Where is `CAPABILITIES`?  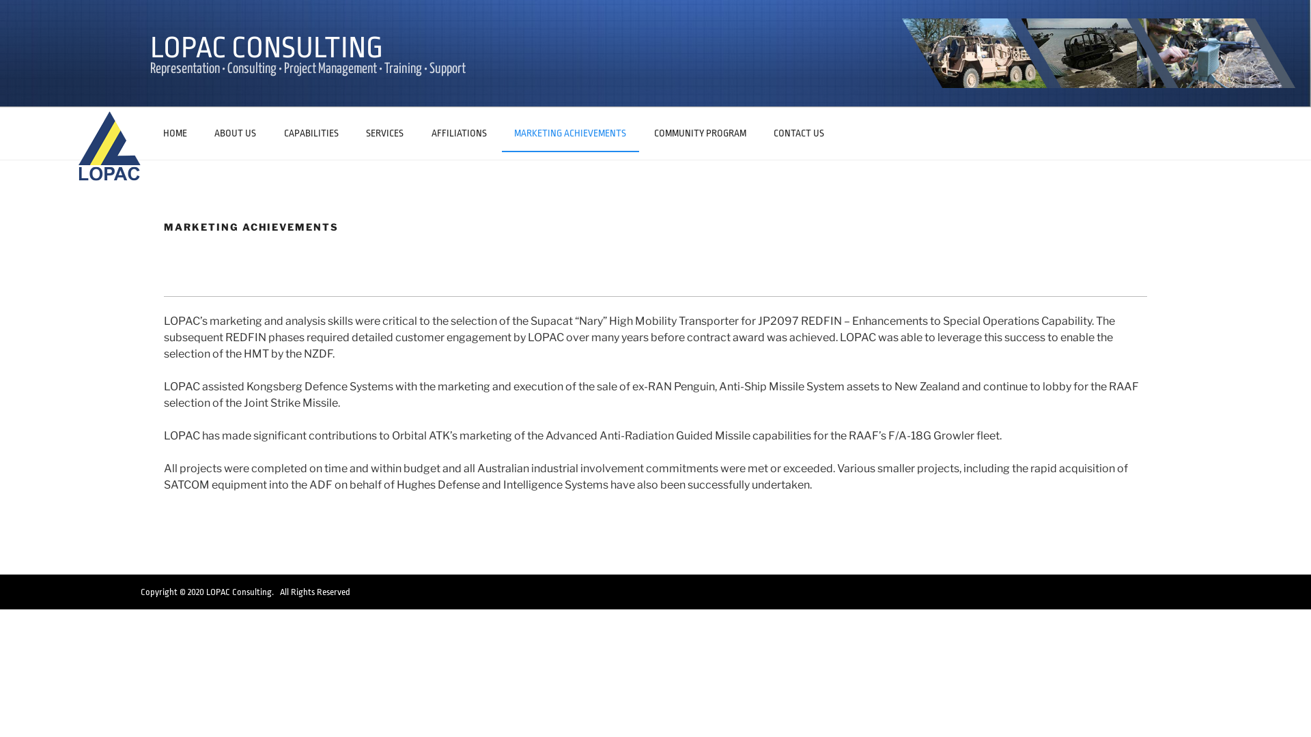 CAPABILITIES is located at coordinates (311, 132).